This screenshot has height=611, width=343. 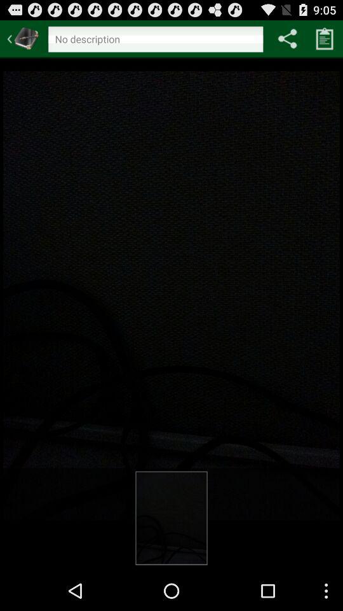 I want to click on enter search term, so click(x=155, y=41).